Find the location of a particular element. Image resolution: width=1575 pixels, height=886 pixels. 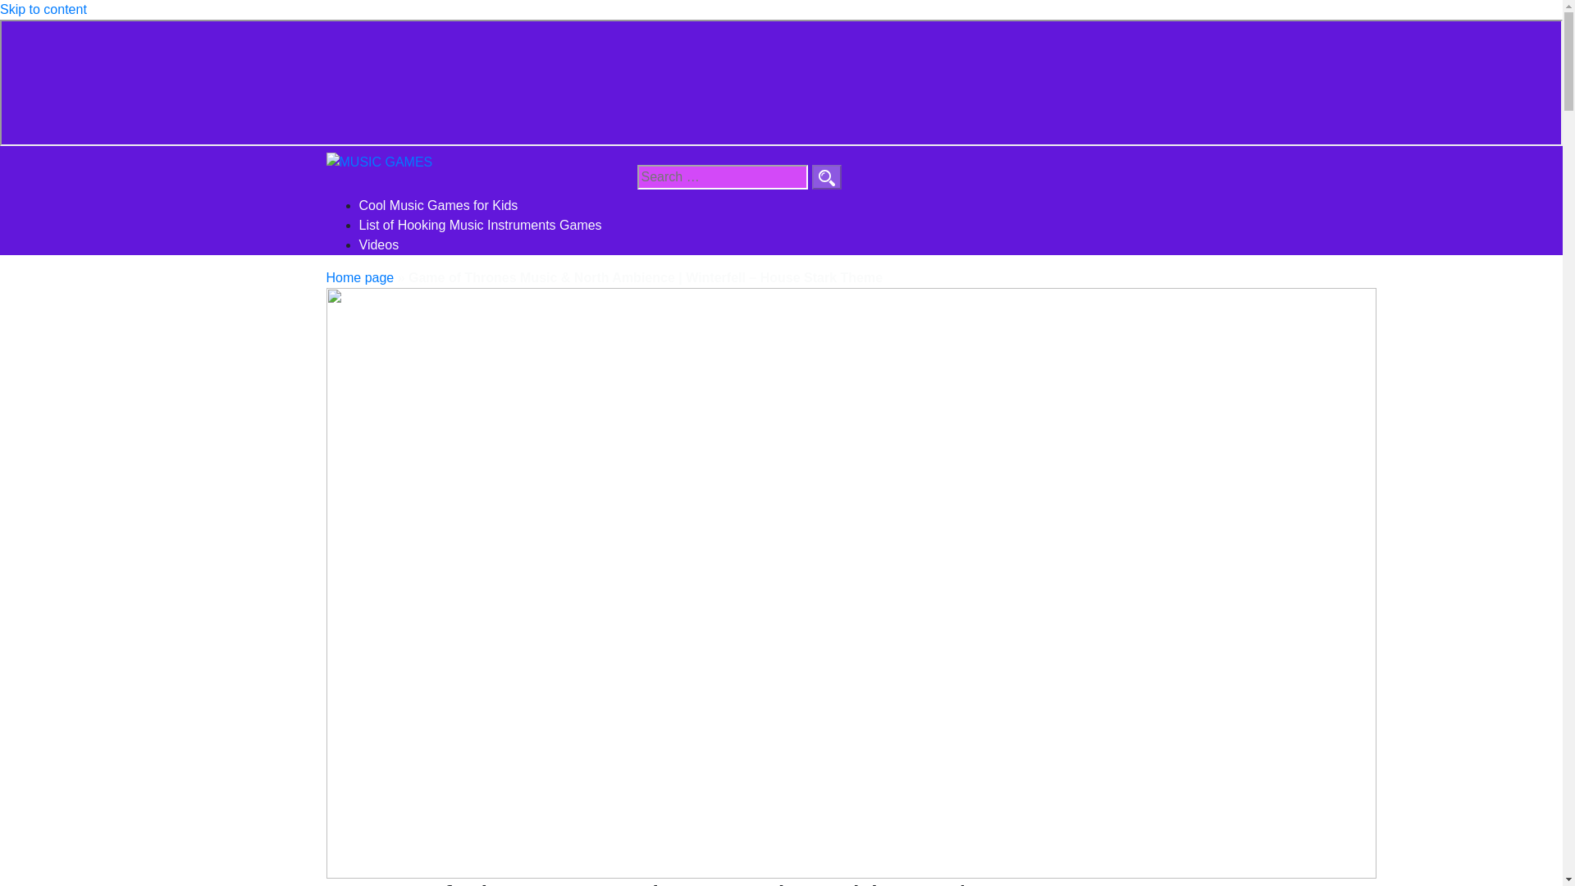

Skip to content is located at coordinates (43, 10).